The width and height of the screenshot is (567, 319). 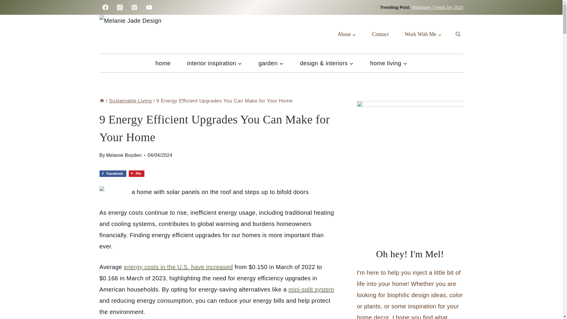 What do you see at coordinates (136, 174) in the screenshot?
I see `Share on Pinterest` at bounding box center [136, 174].